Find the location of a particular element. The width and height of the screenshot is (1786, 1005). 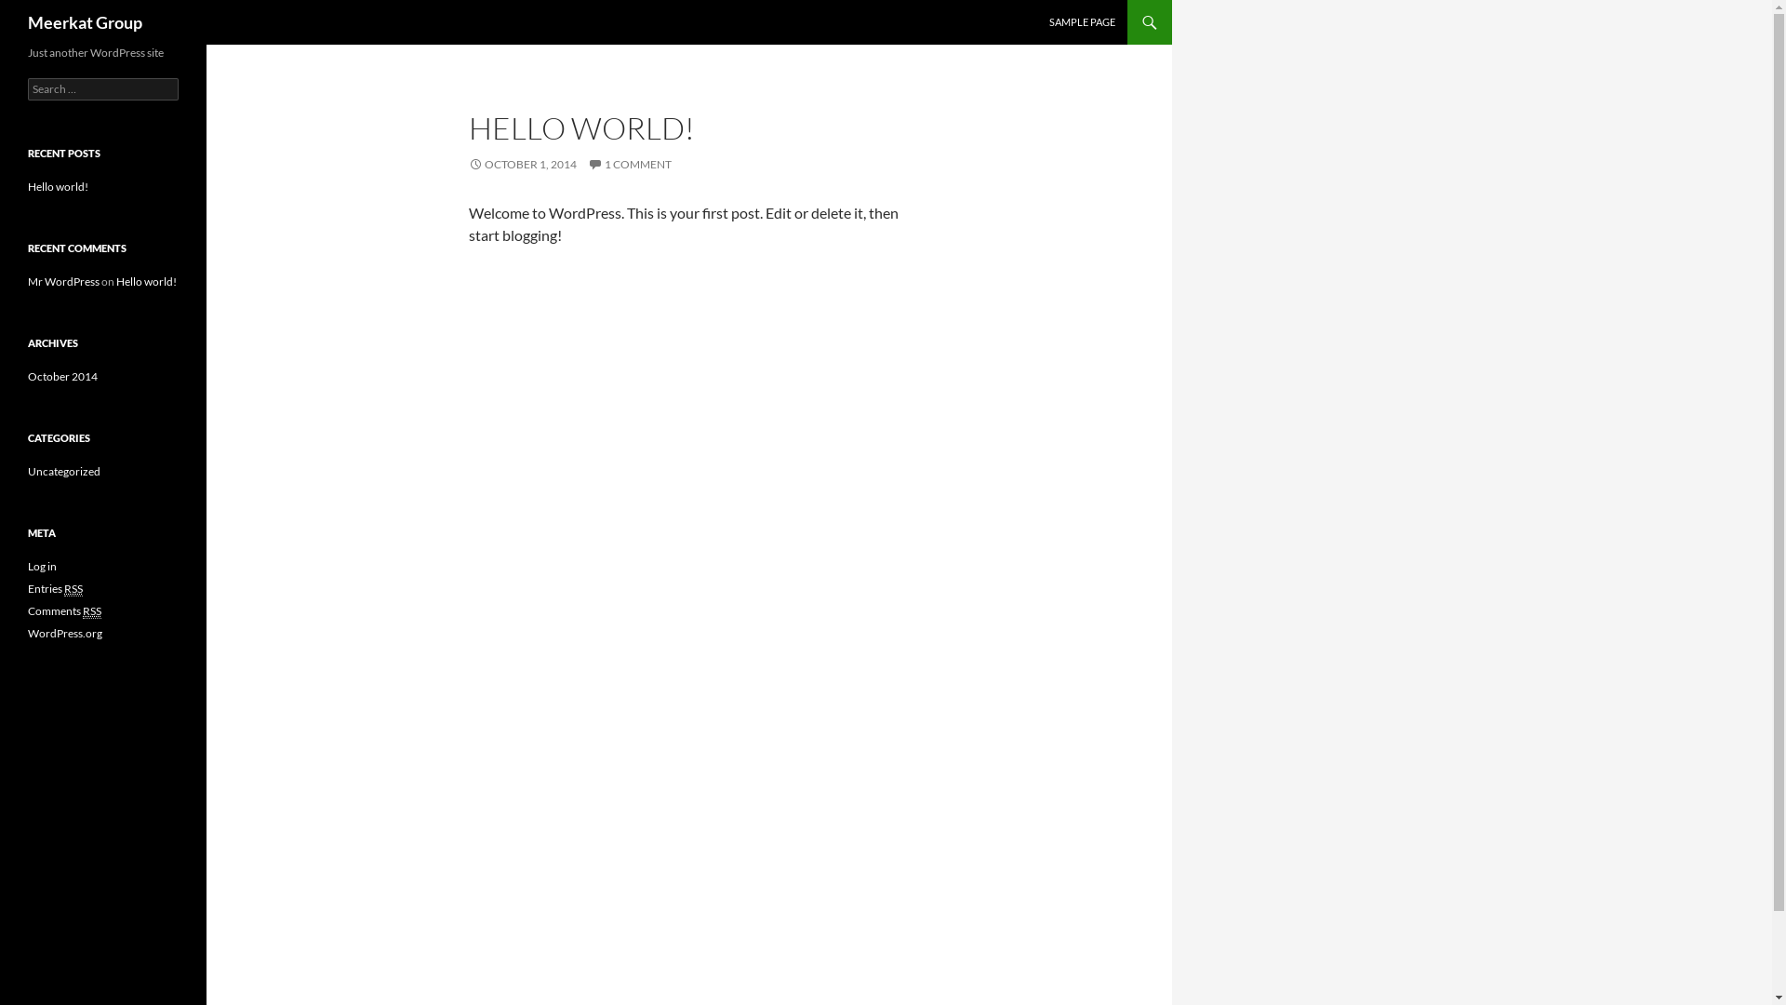

Mr WordPress is located at coordinates (63, 281).